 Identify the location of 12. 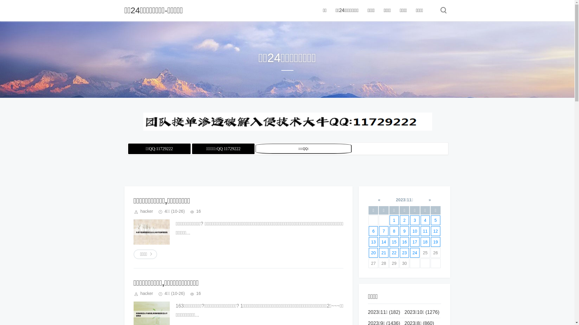
(435, 231).